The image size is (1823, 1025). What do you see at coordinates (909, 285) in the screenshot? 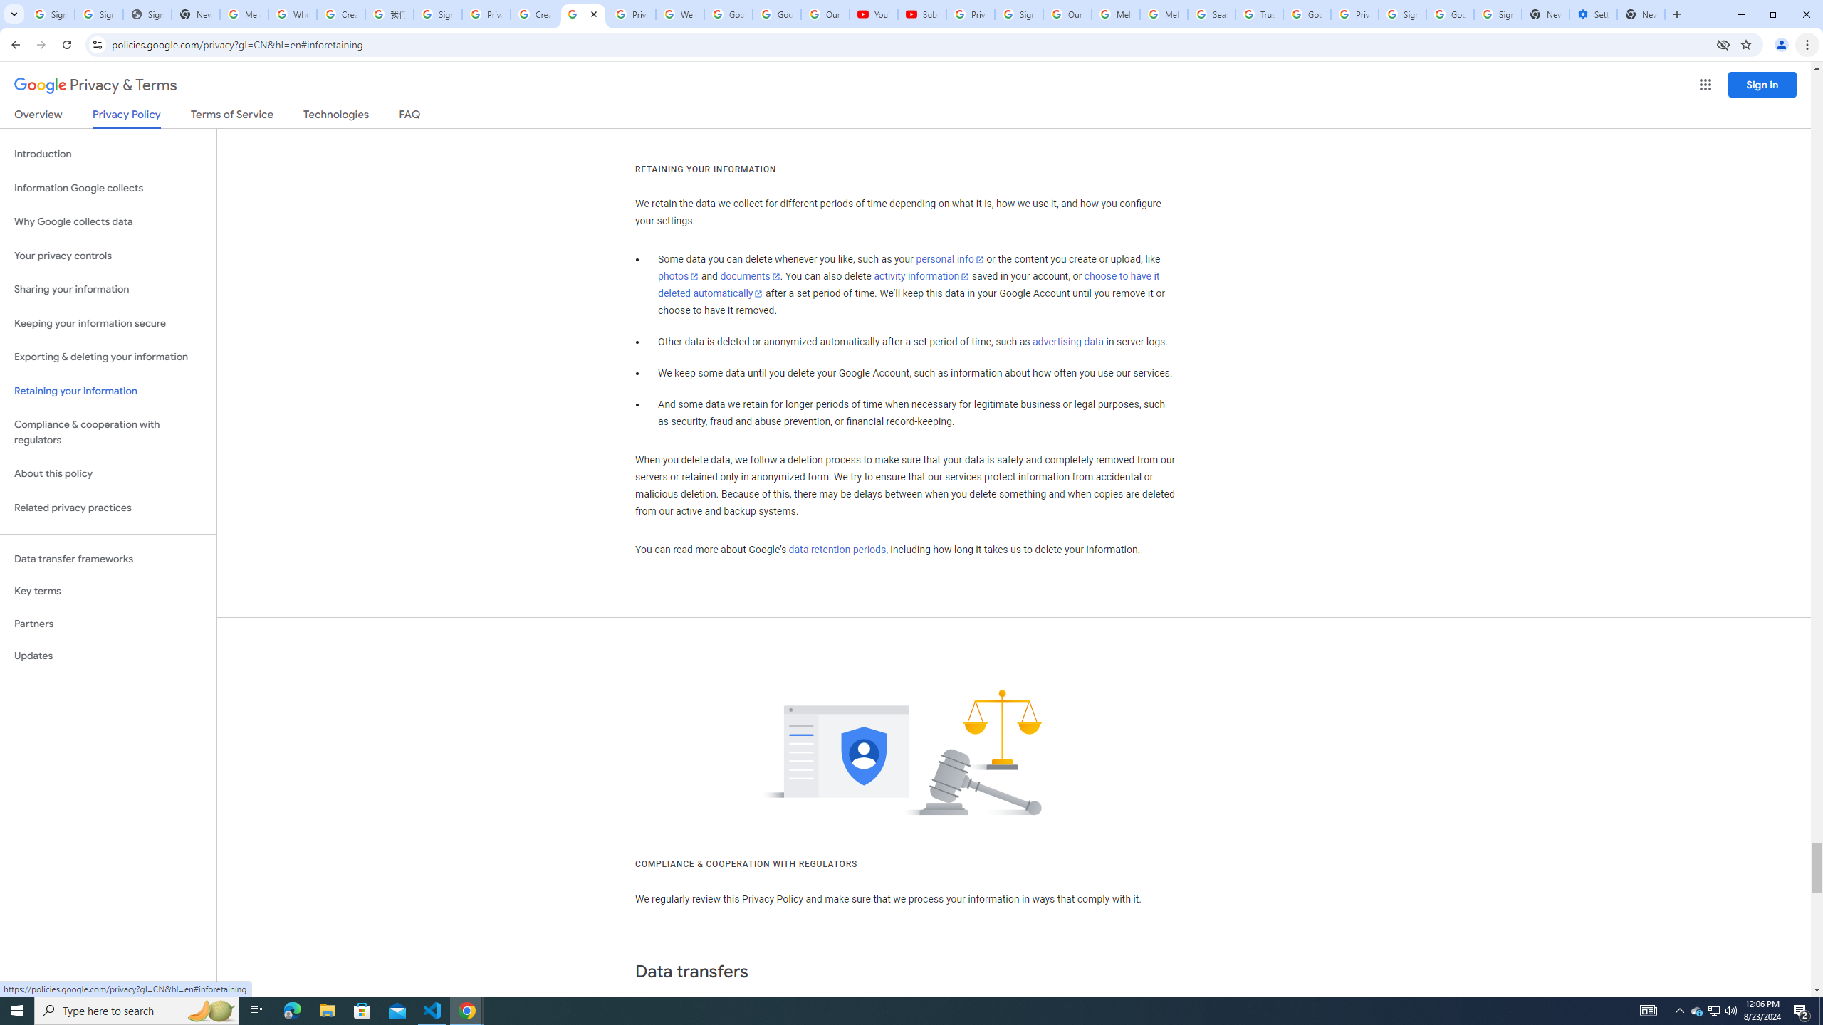
I see `choose to have it deleted automatically` at bounding box center [909, 285].